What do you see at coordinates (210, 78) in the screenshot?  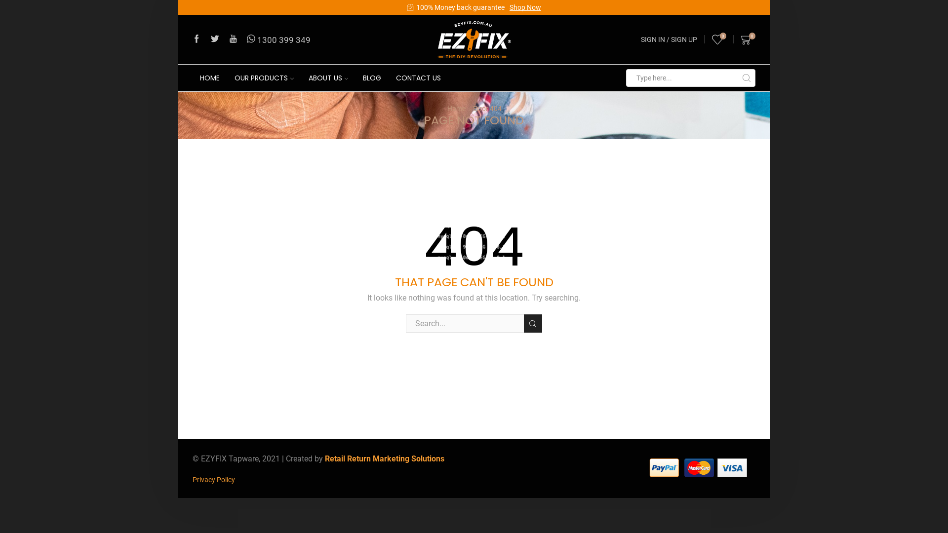 I see `HOME` at bounding box center [210, 78].